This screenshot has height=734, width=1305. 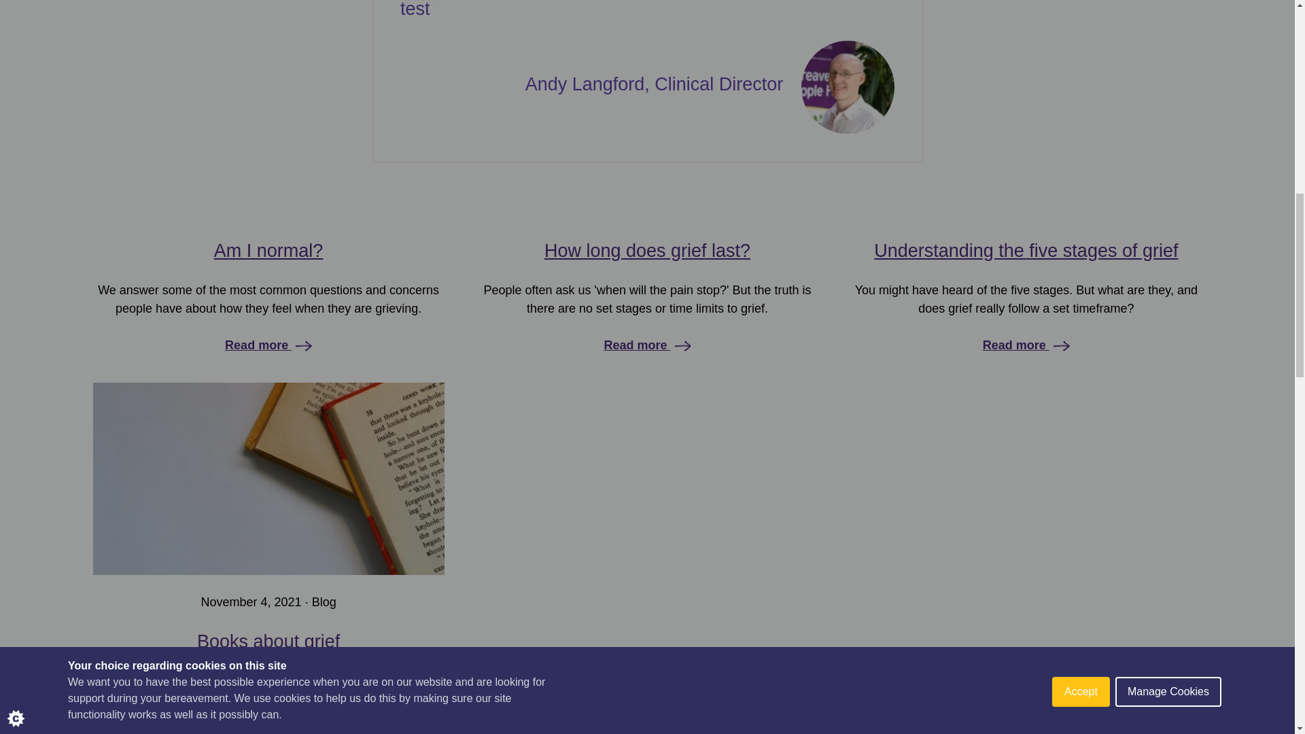 I want to click on Read more, so click(x=258, y=345).